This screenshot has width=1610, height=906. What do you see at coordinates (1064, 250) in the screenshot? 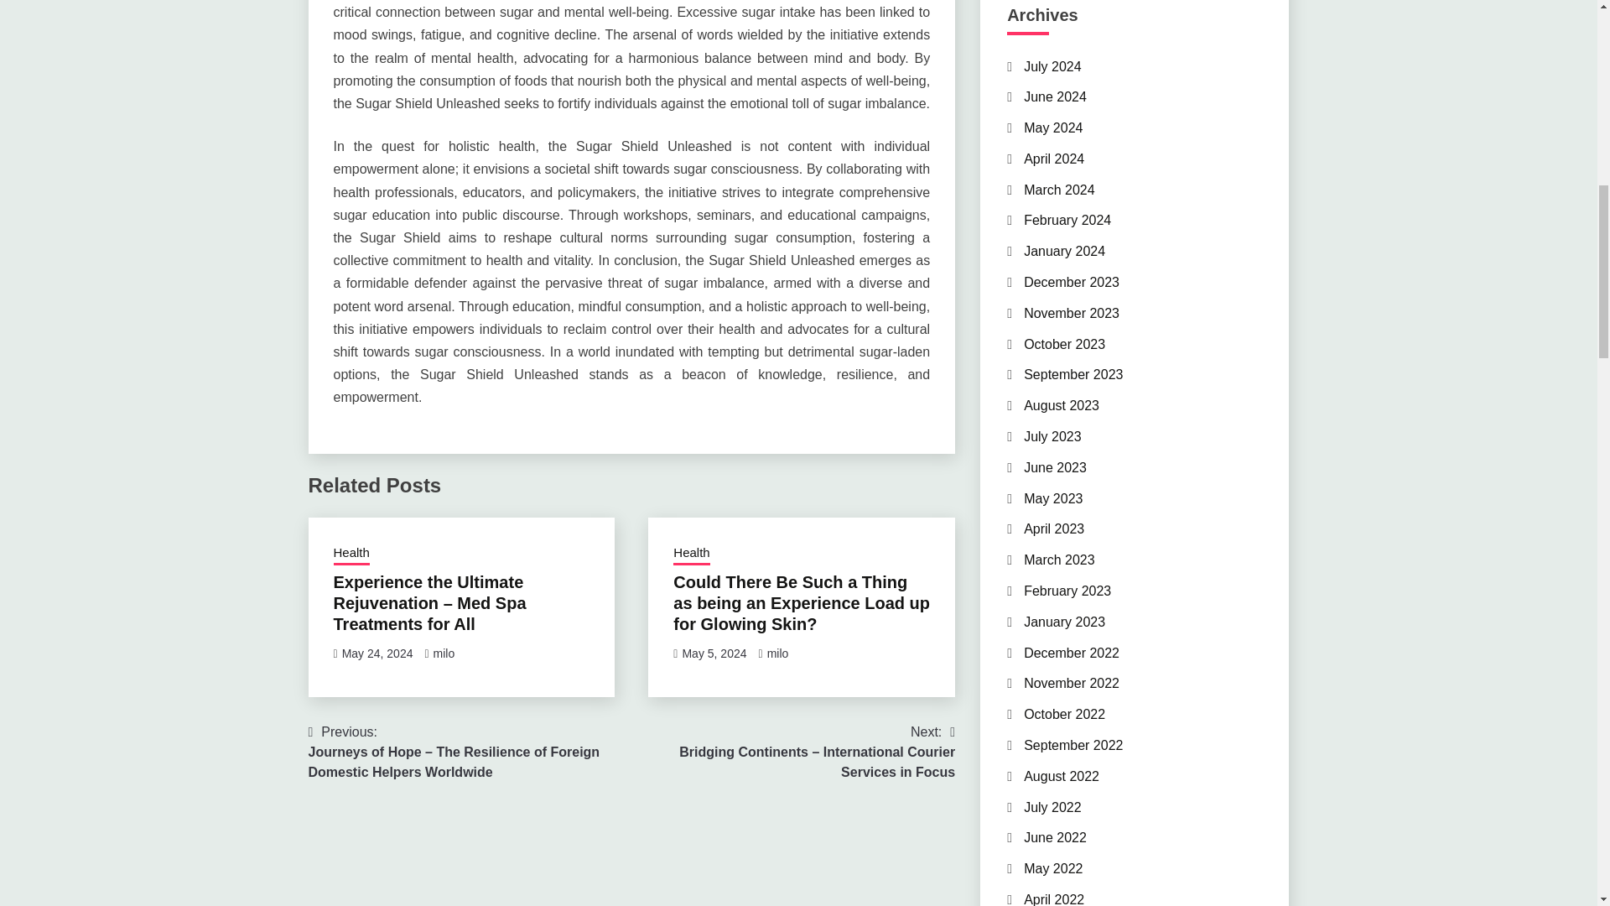
I see `January 2024` at bounding box center [1064, 250].